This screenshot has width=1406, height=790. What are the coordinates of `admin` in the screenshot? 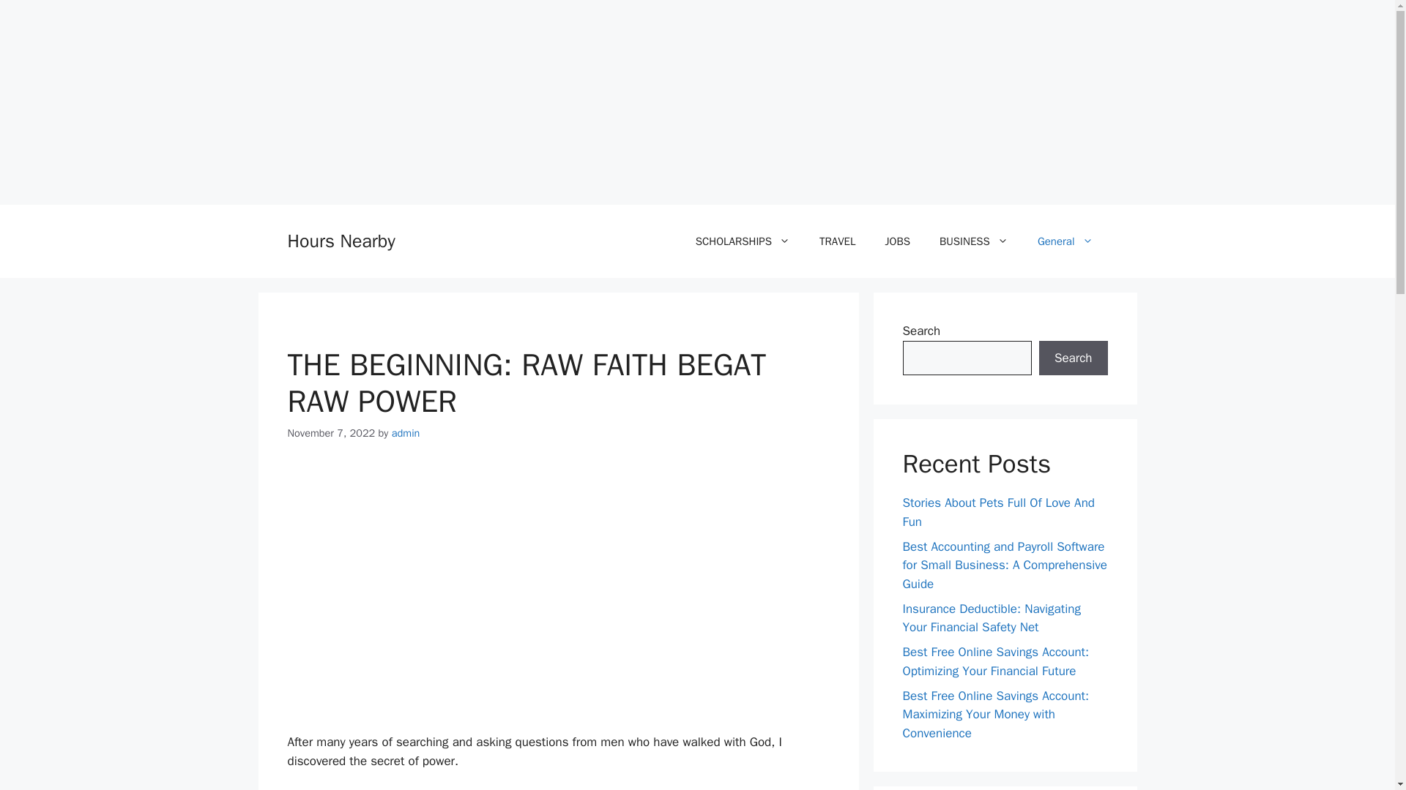 It's located at (406, 433).